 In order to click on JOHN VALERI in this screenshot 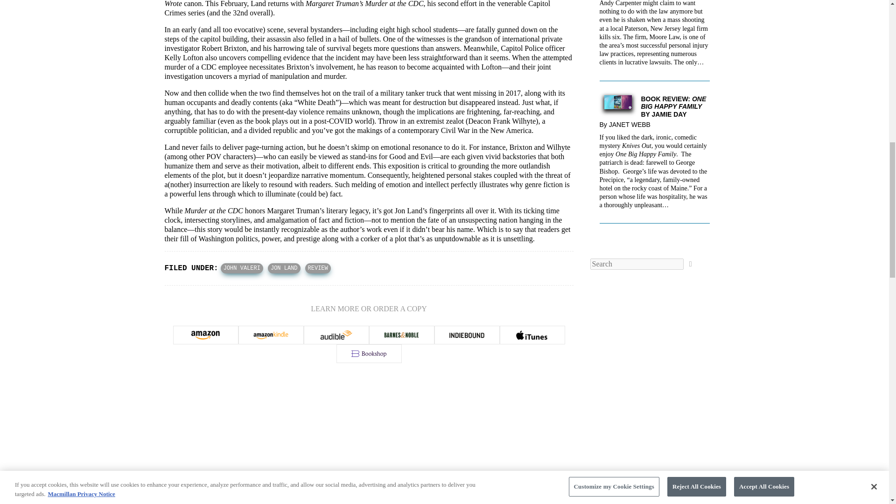, I will do `click(242, 268)`.